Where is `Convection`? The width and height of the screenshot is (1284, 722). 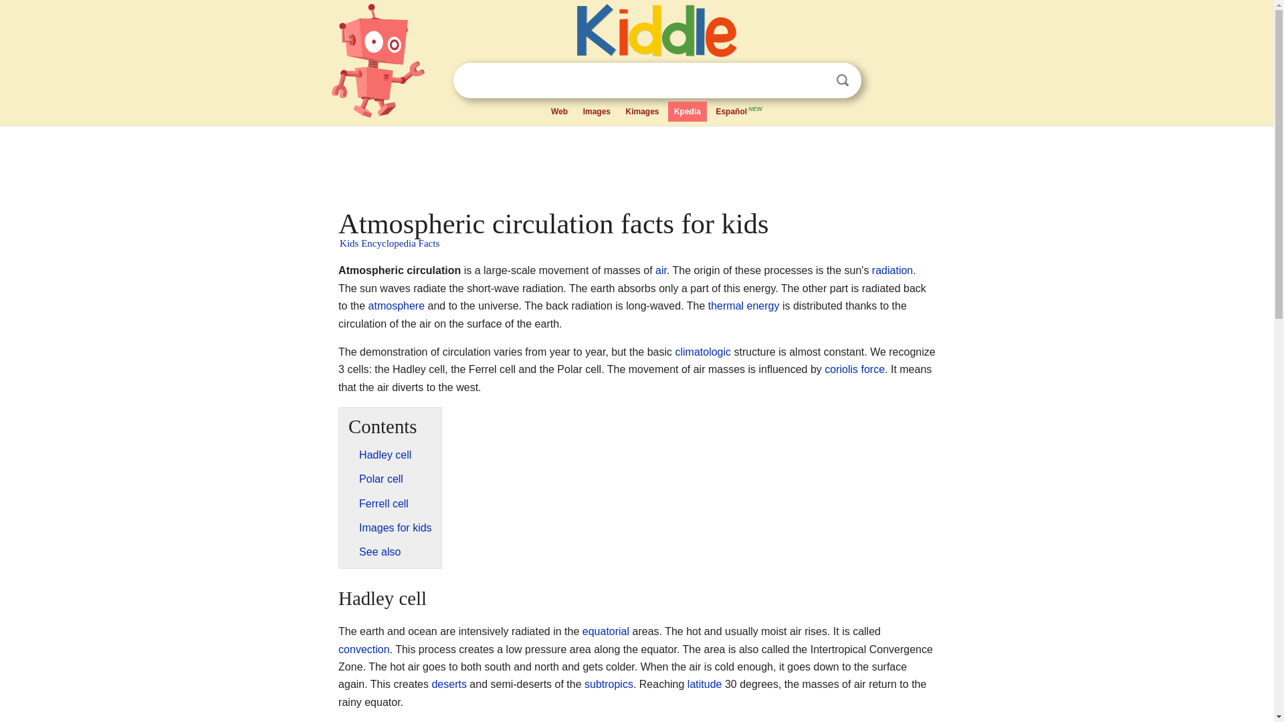 Convection is located at coordinates (364, 649).